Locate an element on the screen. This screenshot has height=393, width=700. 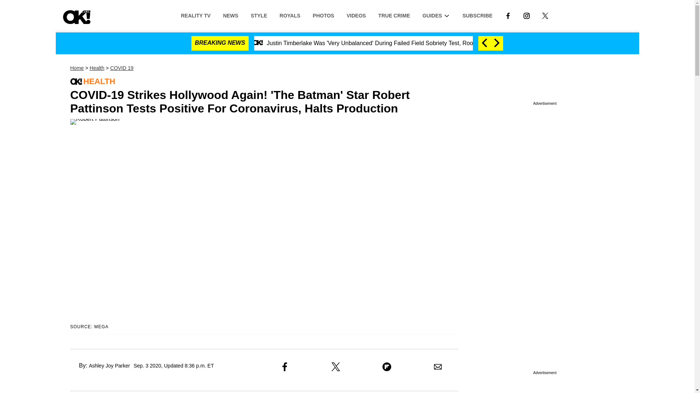
LINK TO X is located at coordinates (545, 15).